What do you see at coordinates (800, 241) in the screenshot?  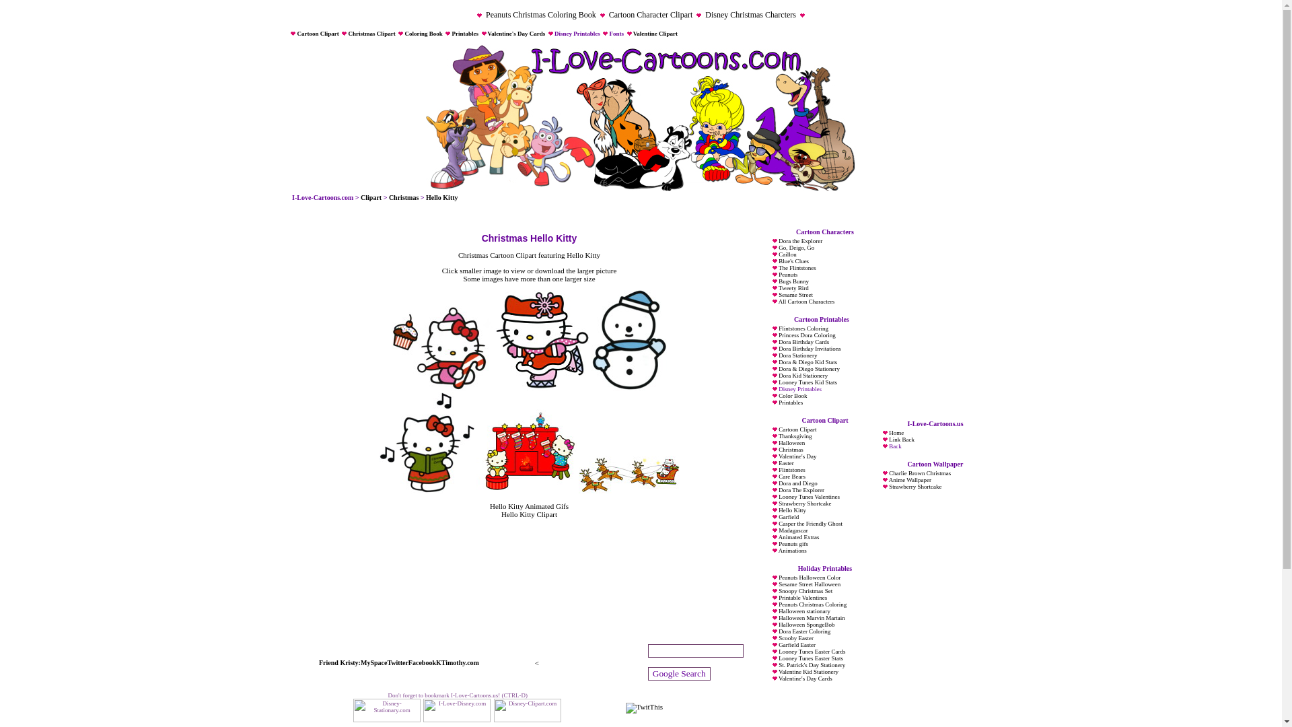 I see `Dora the Explorer` at bounding box center [800, 241].